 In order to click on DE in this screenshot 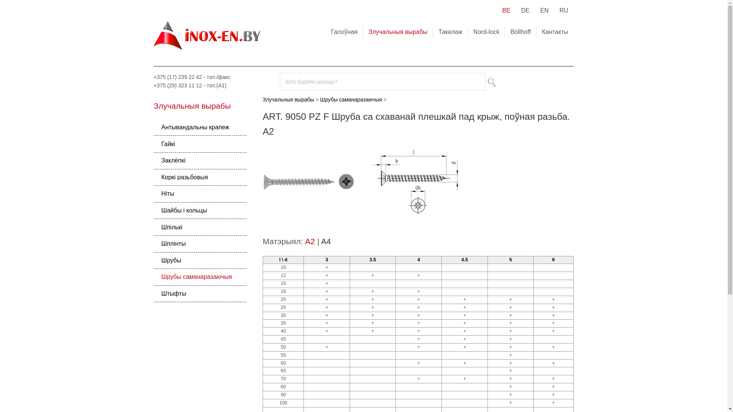, I will do `click(525, 11)`.